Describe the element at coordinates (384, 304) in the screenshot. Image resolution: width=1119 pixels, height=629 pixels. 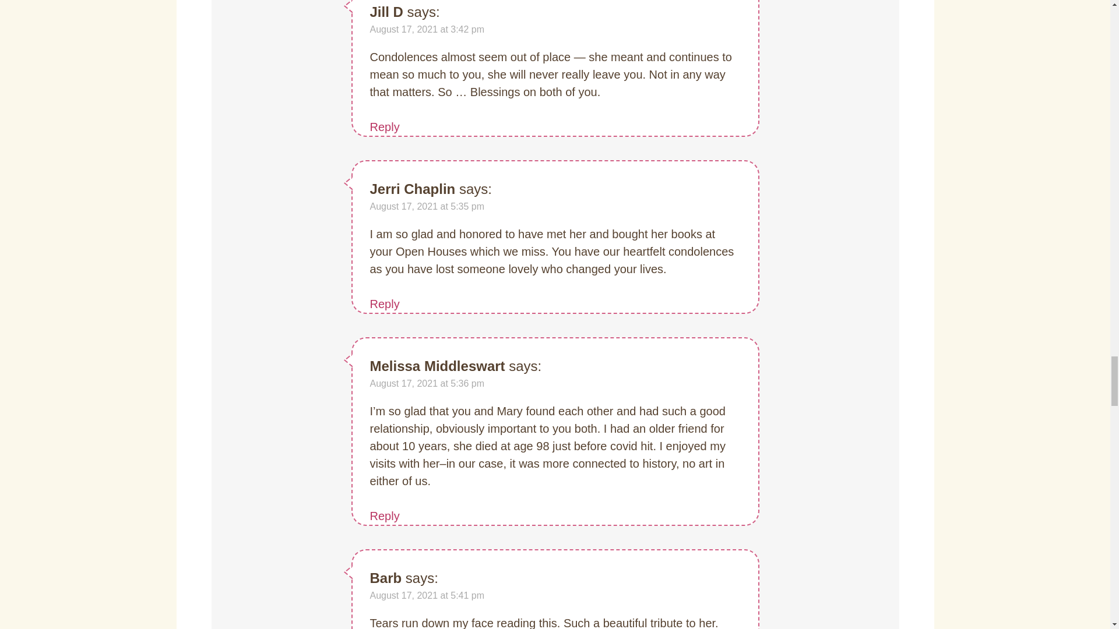
I see `Reply` at that location.